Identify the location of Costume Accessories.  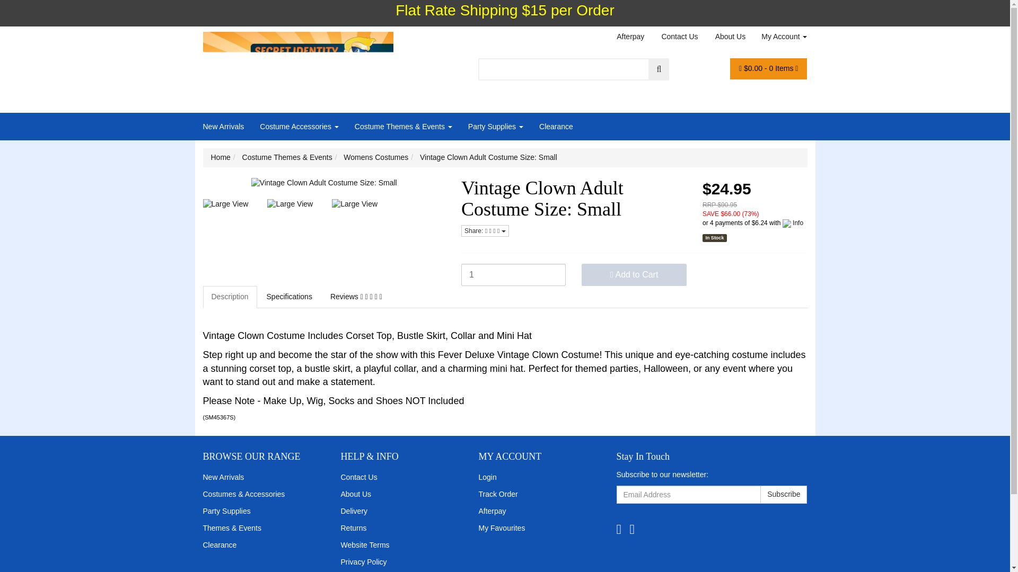
(299, 126).